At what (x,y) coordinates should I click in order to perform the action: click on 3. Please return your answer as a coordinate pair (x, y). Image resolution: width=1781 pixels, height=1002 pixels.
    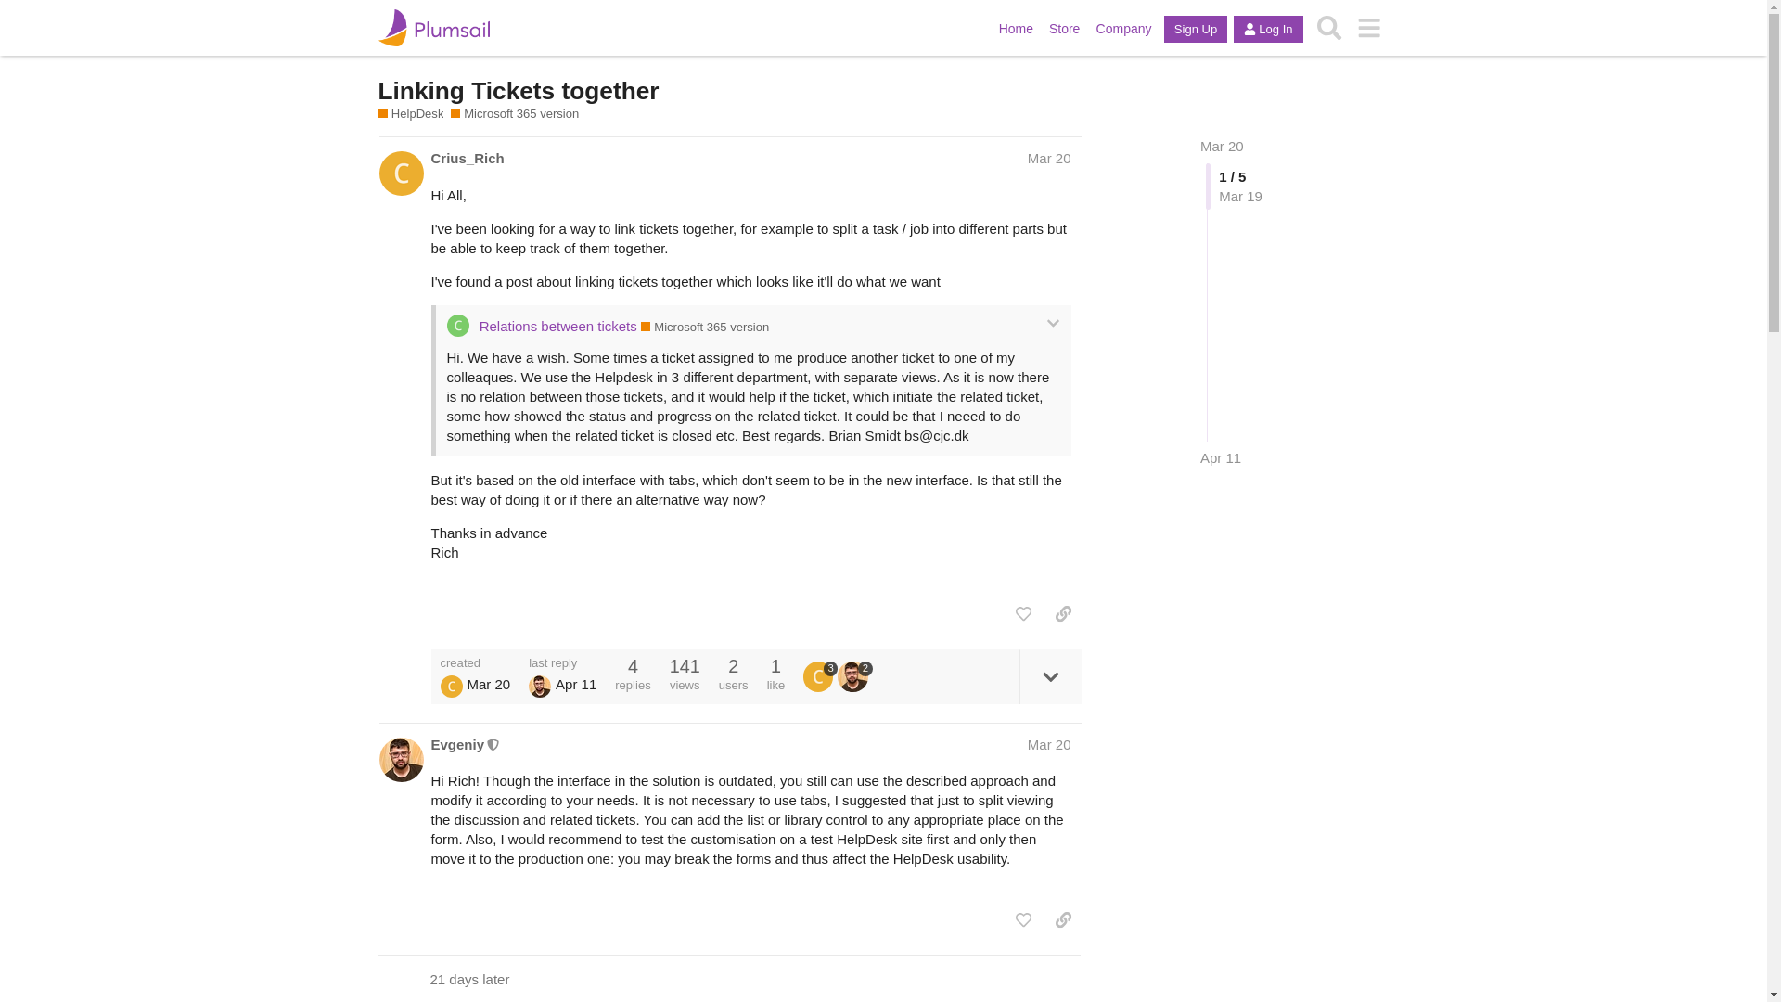
    Looking at the image, I should click on (820, 675).